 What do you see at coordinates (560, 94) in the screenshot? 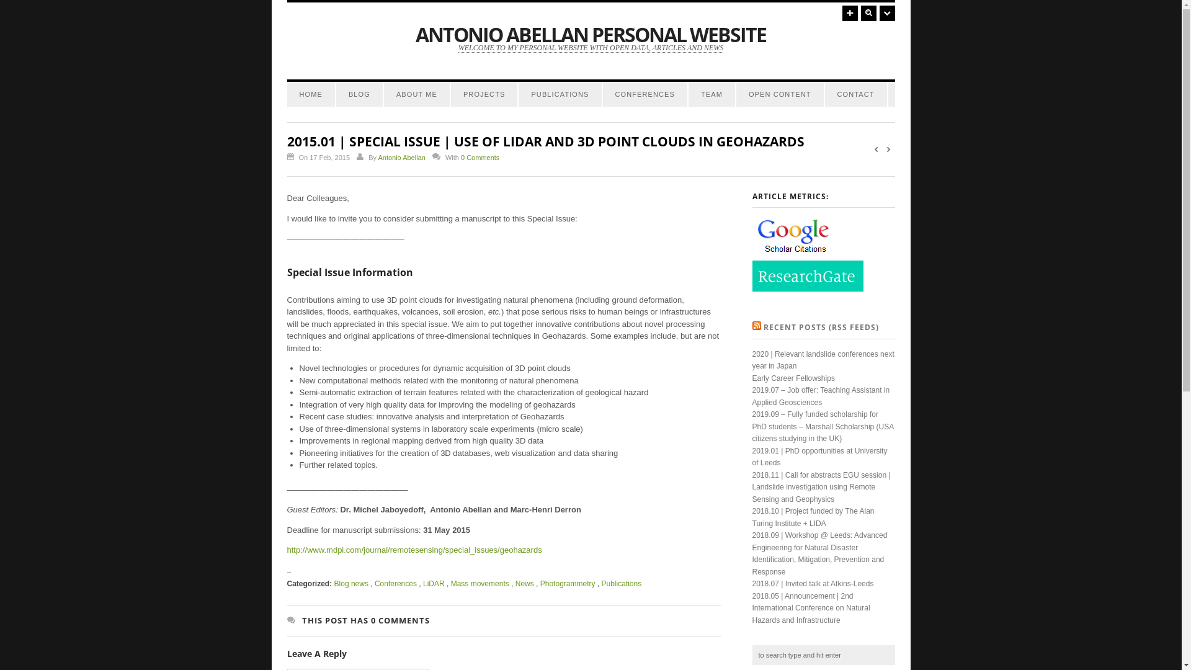
I see `PUBLICATIONS` at bounding box center [560, 94].